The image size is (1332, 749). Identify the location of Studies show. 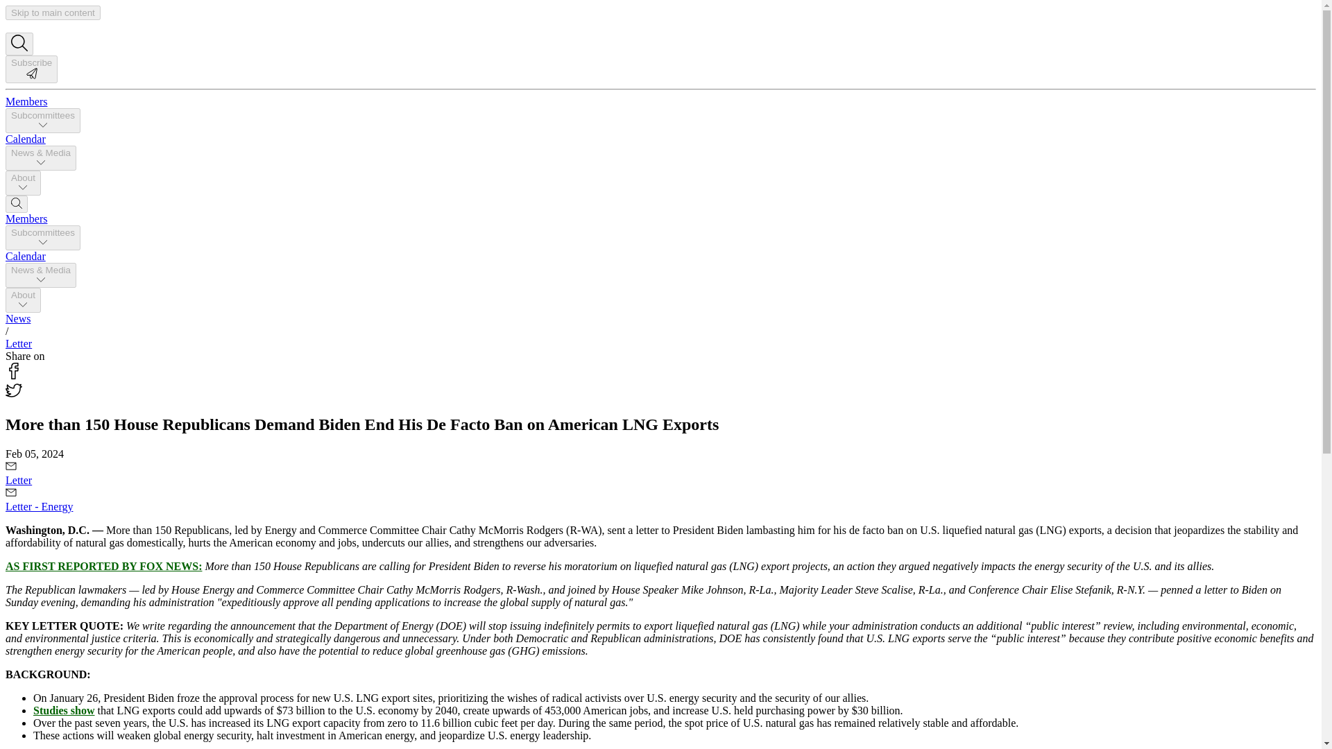
(64, 710).